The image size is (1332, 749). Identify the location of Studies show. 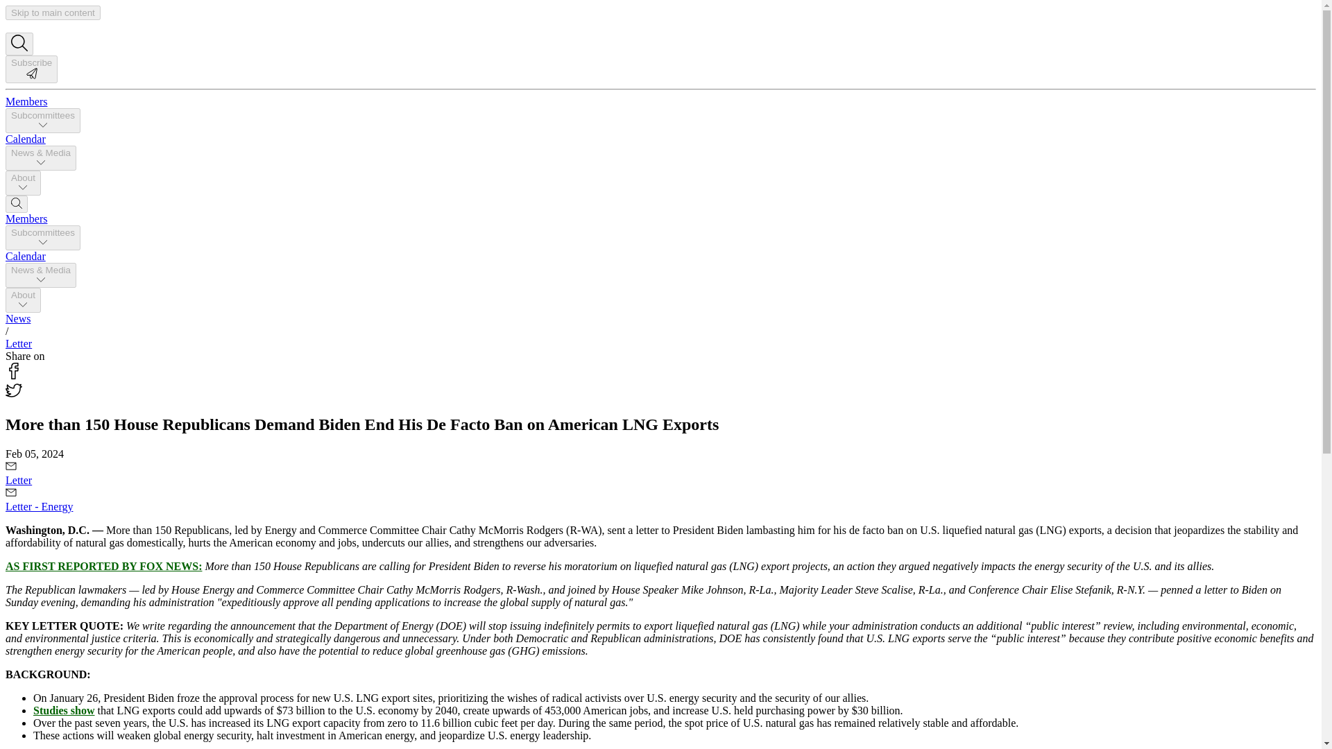
(64, 710).